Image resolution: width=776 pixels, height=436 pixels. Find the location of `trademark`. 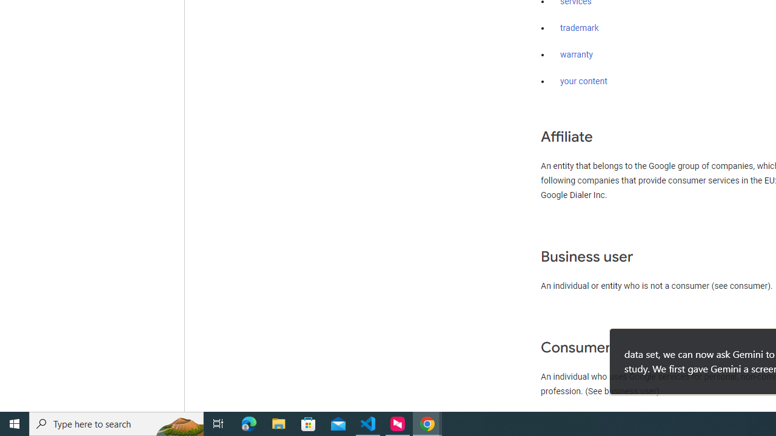

trademark is located at coordinates (580, 28).